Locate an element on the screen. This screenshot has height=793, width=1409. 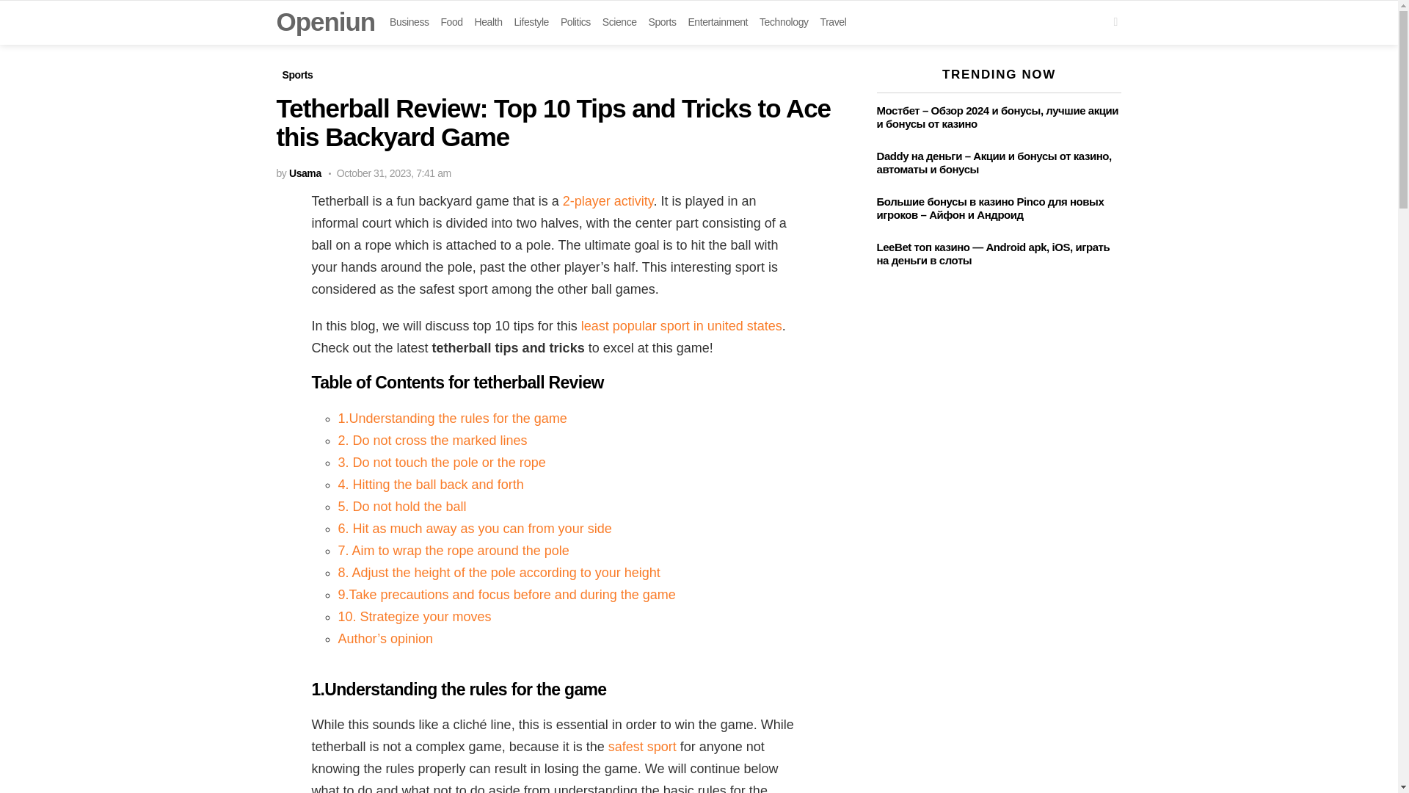
Food is located at coordinates (451, 22).